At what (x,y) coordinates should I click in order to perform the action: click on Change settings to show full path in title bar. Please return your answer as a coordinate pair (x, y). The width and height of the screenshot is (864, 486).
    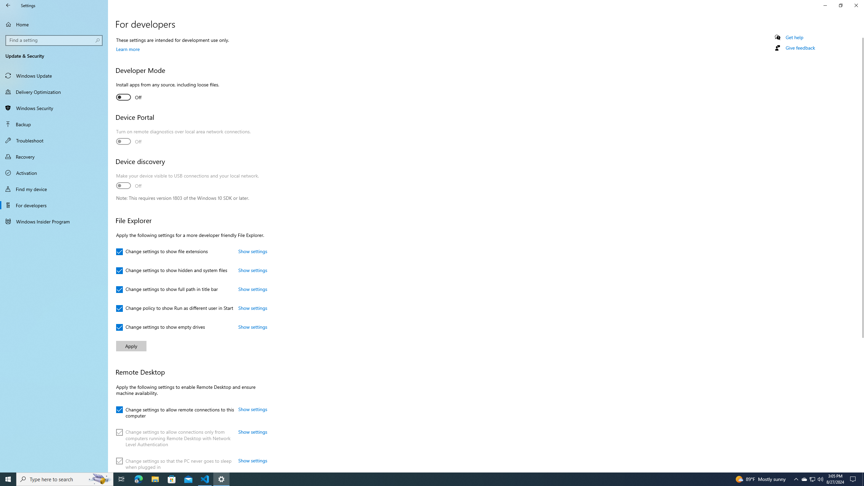
    Looking at the image, I should click on (167, 290).